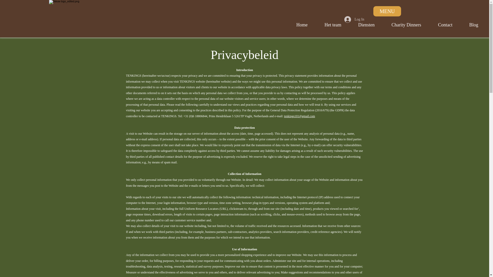 The image size is (493, 277). Describe the element at coordinates (406, 25) in the screenshot. I see `Charity Dinners` at that location.